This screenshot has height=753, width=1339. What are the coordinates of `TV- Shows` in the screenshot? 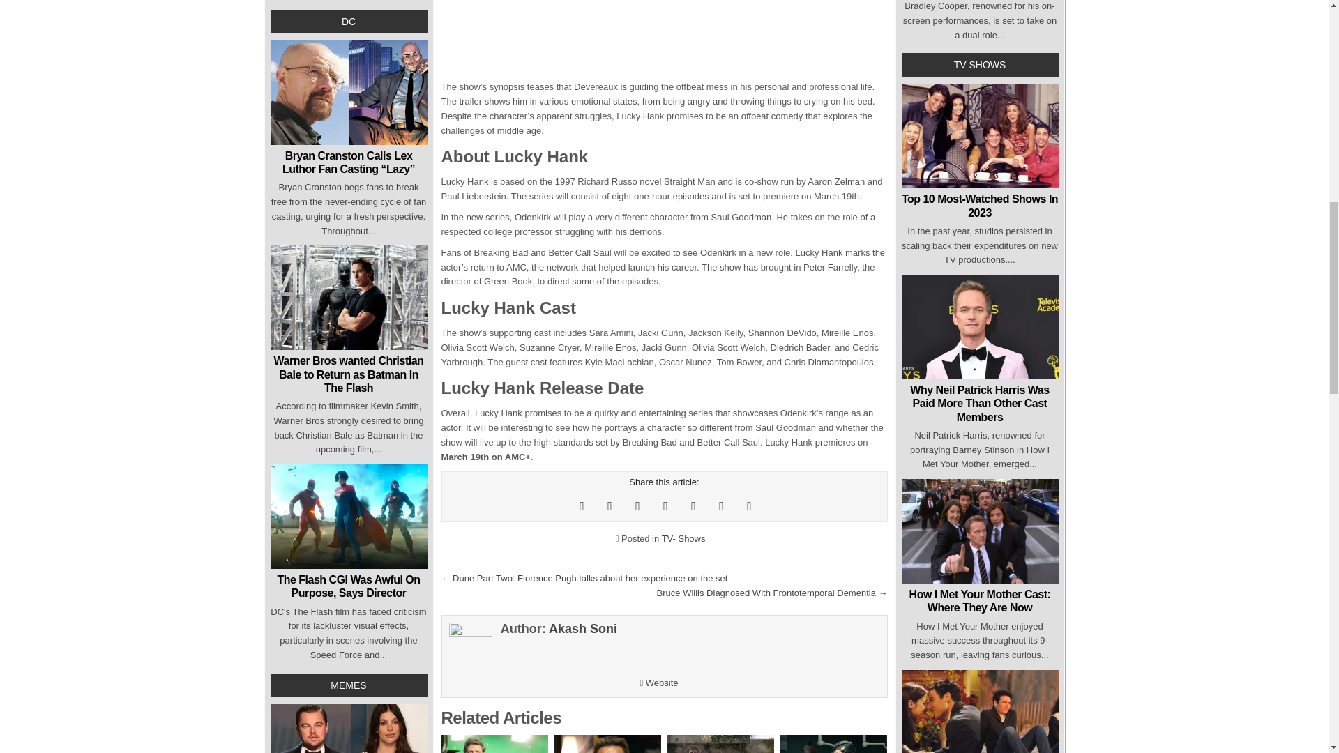 It's located at (683, 538).